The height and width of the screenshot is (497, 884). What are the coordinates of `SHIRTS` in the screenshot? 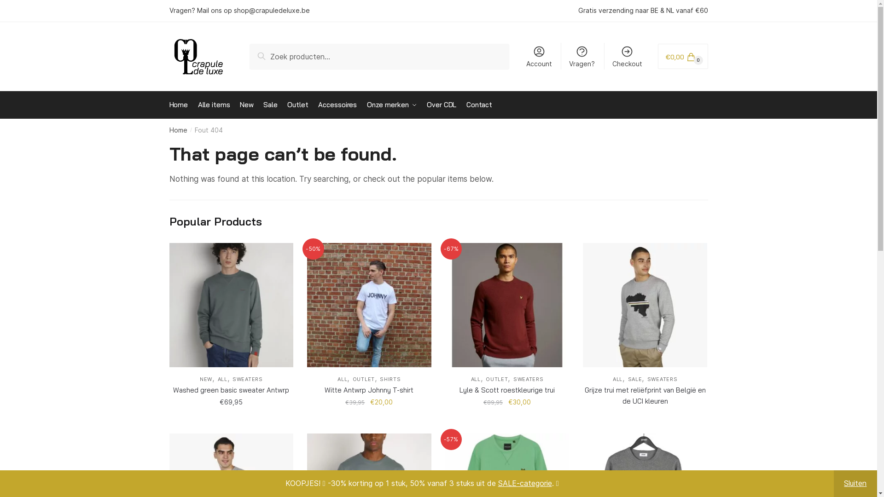 It's located at (390, 379).